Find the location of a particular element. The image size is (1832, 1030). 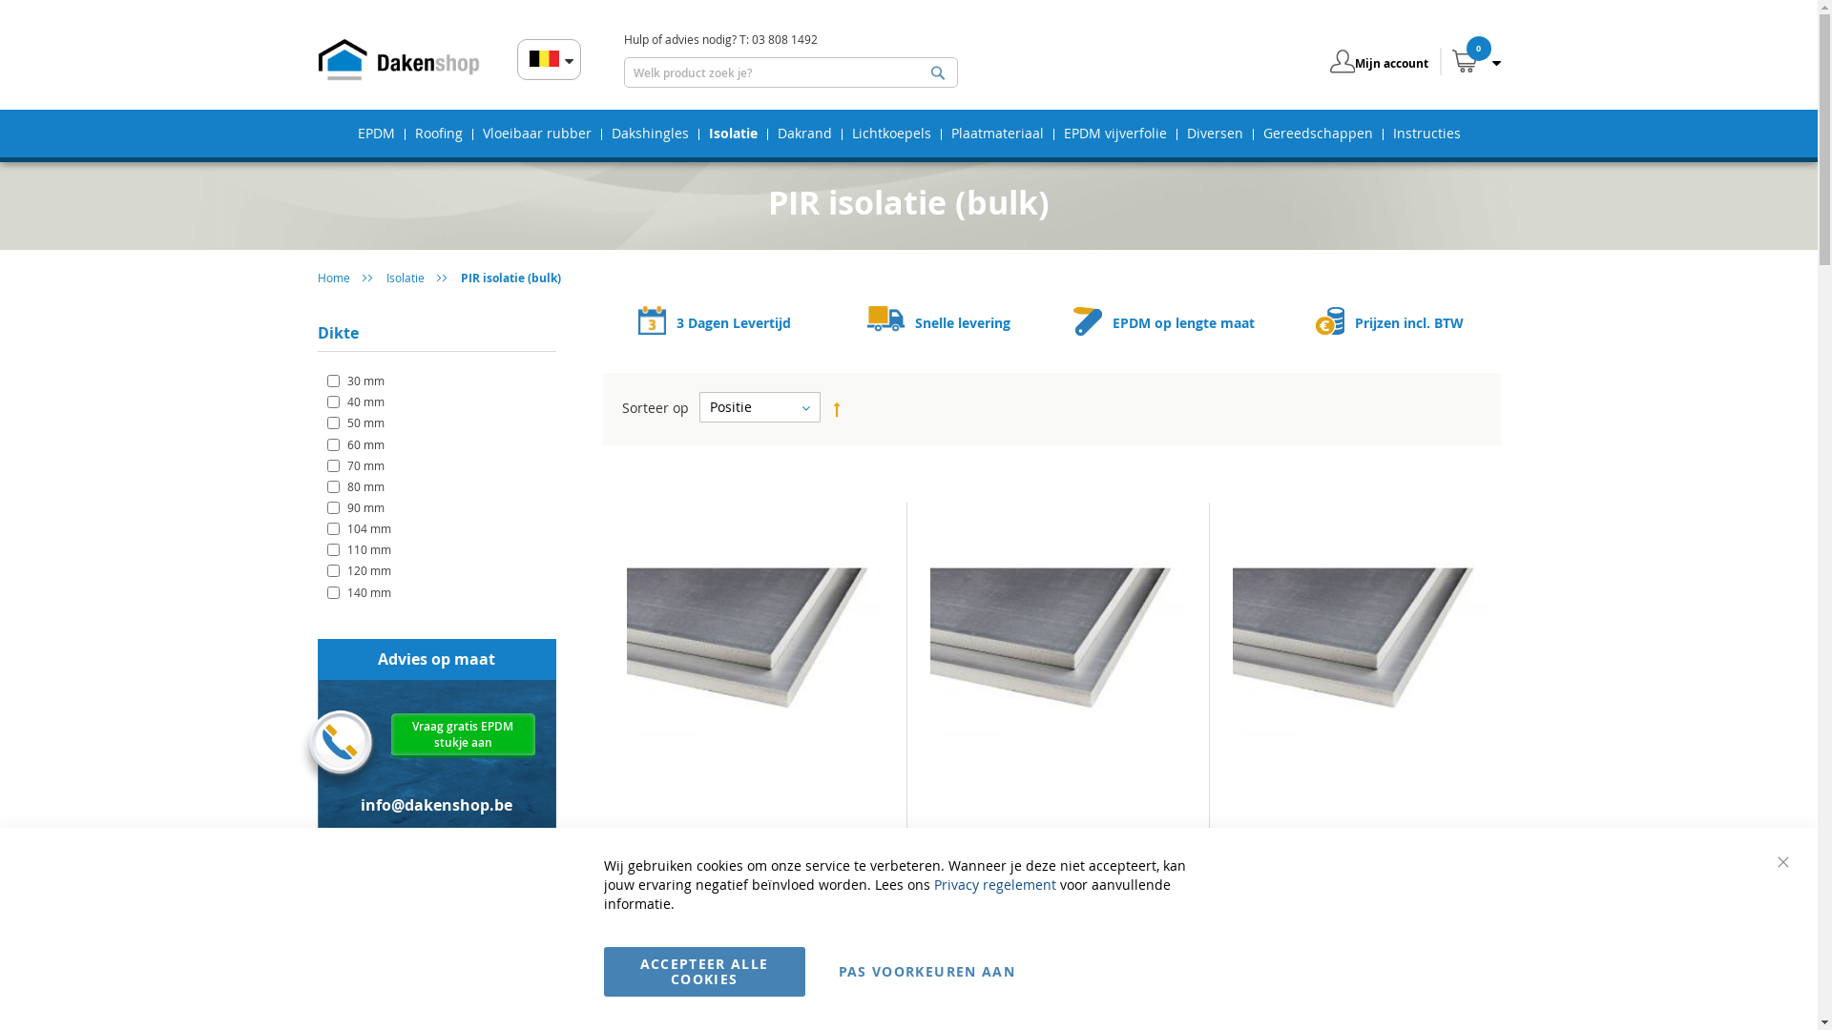

Isolatie is located at coordinates (405, 278).